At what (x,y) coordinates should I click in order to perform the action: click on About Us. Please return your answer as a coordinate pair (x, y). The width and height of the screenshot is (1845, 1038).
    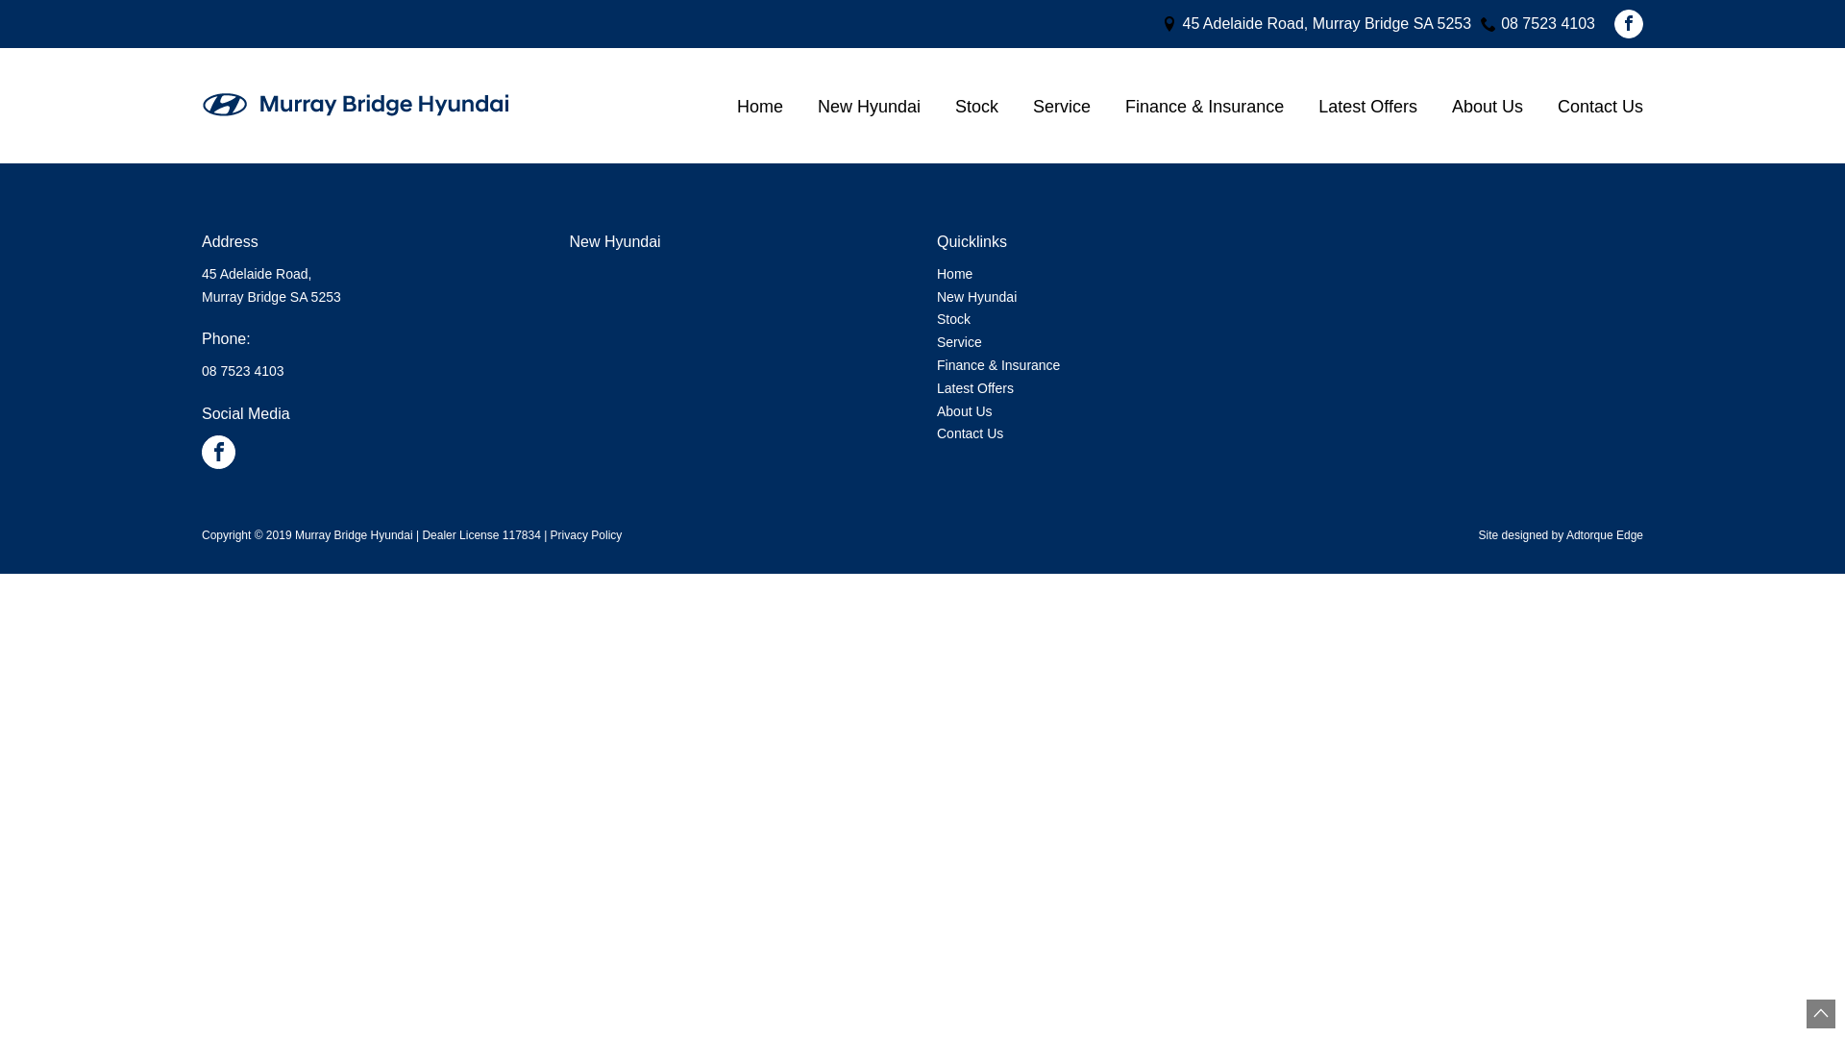
    Looking at the image, I should click on (1488, 105).